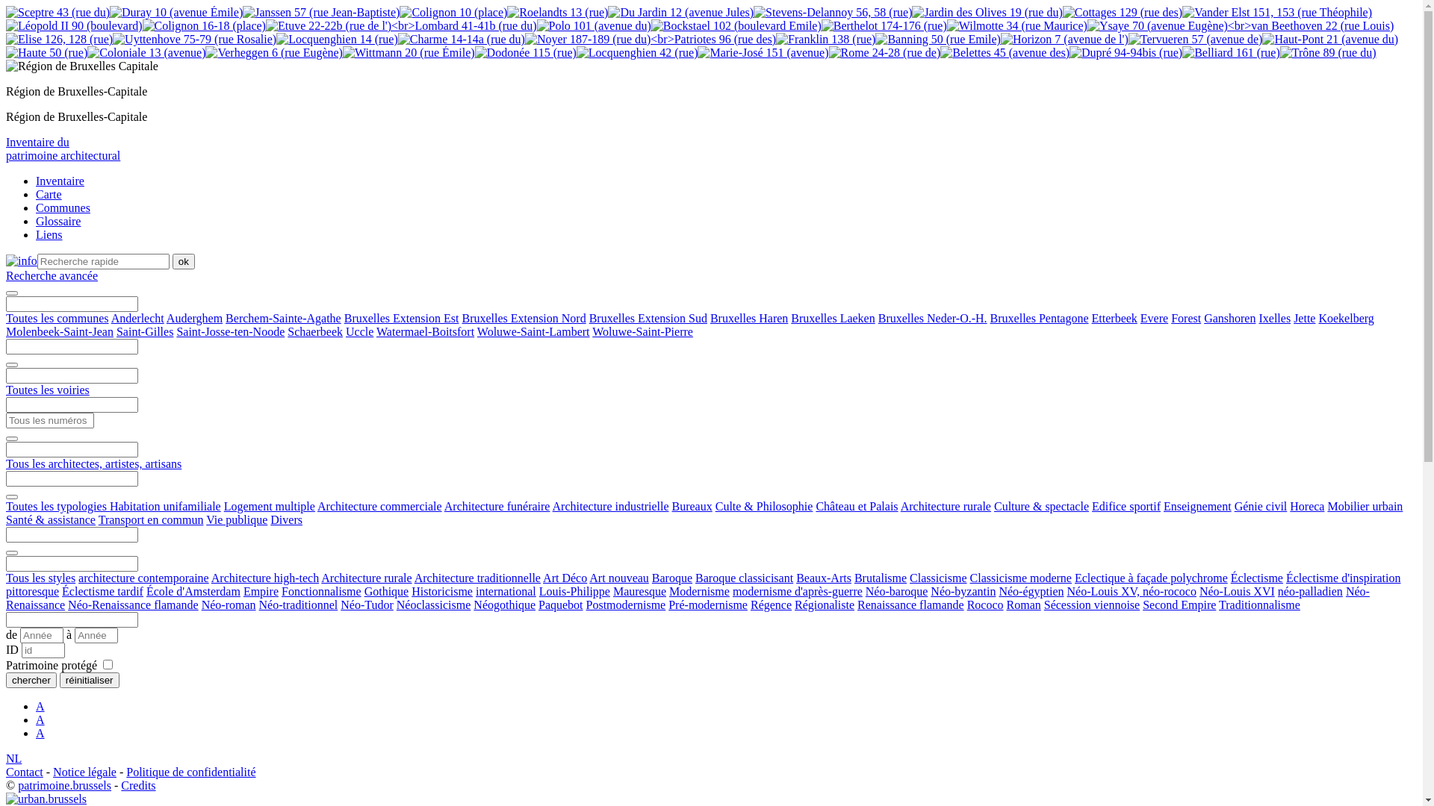 This screenshot has height=806, width=1434. I want to click on Transport en commun, so click(151, 519).